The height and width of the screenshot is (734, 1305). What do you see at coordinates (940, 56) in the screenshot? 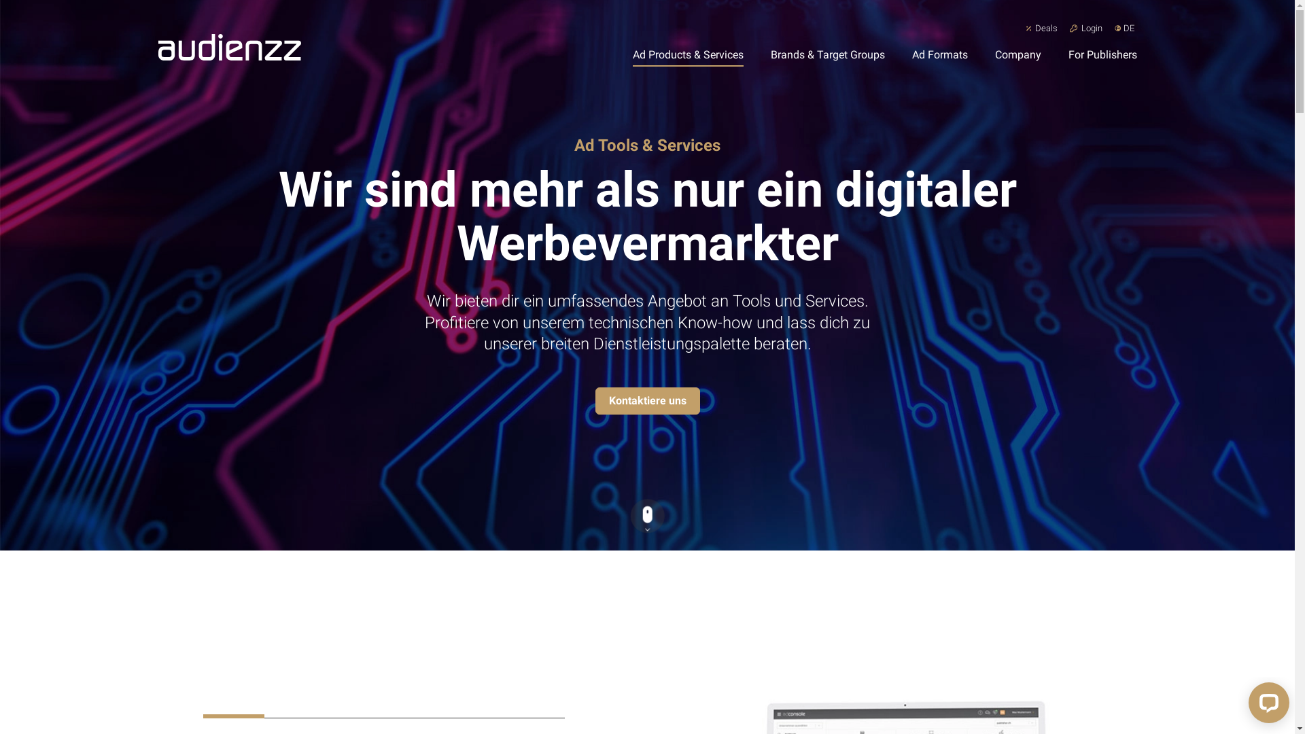
I see `Ad Formats` at bounding box center [940, 56].